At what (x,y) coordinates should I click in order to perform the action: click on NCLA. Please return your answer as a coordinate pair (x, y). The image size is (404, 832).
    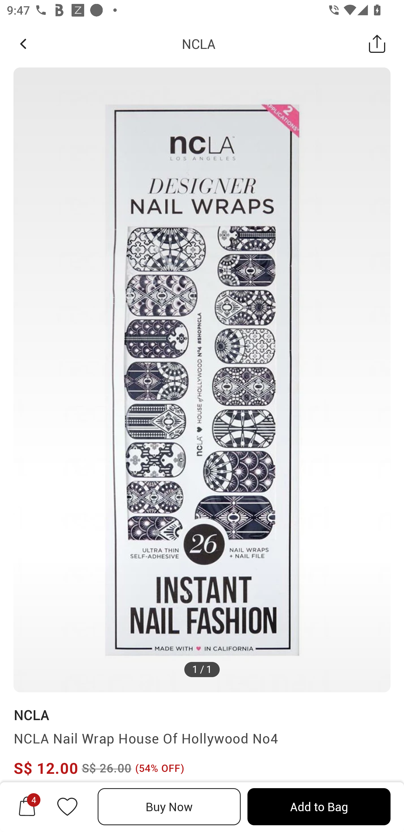
    Looking at the image, I should click on (31, 715).